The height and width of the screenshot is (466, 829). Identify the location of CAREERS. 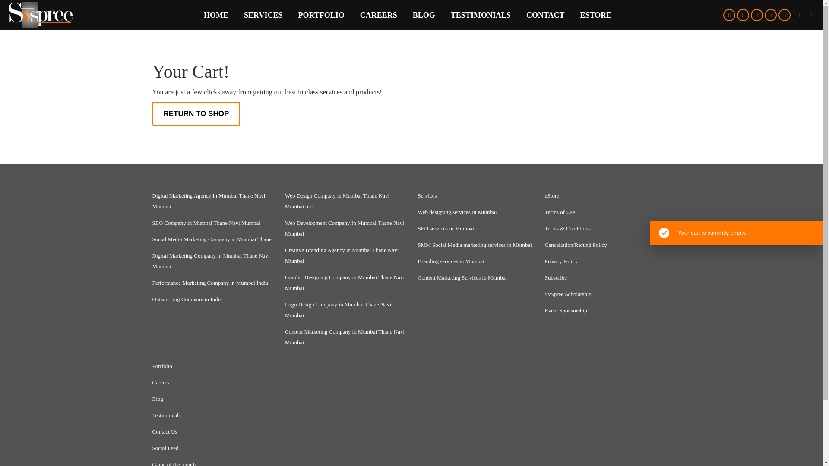
(378, 15).